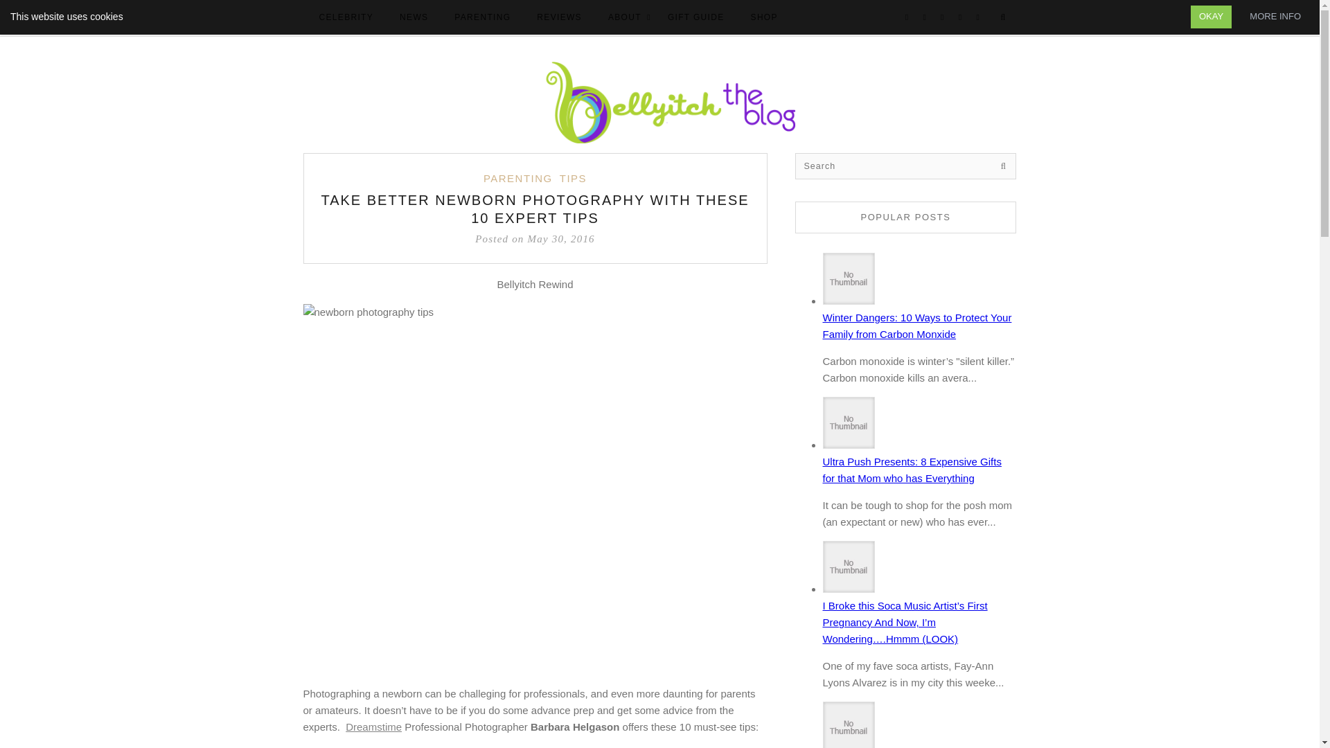 Image resolution: width=1330 pixels, height=748 pixels. What do you see at coordinates (373, 727) in the screenshot?
I see `Dreamstime` at bounding box center [373, 727].